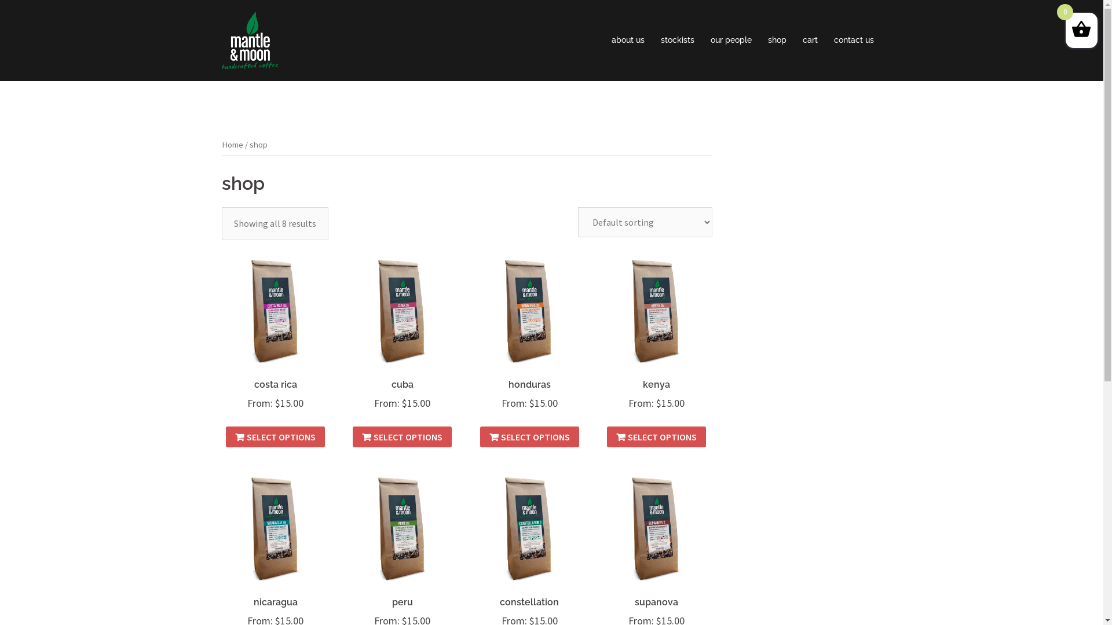 This screenshot has height=625, width=1112. What do you see at coordinates (854, 41) in the screenshot?
I see `contact us` at bounding box center [854, 41].